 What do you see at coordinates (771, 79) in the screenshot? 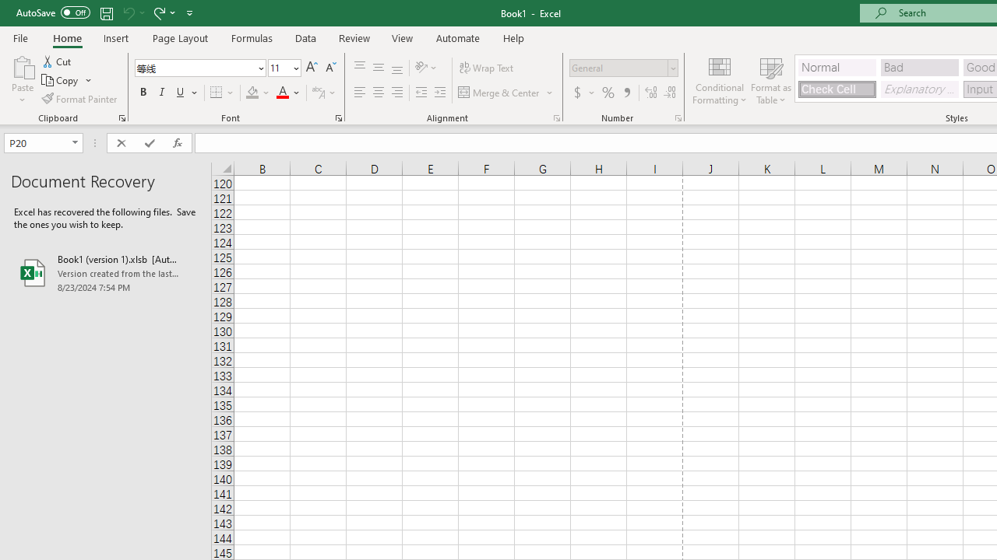
I see `Format as Table` at bounding box center [771, 79].